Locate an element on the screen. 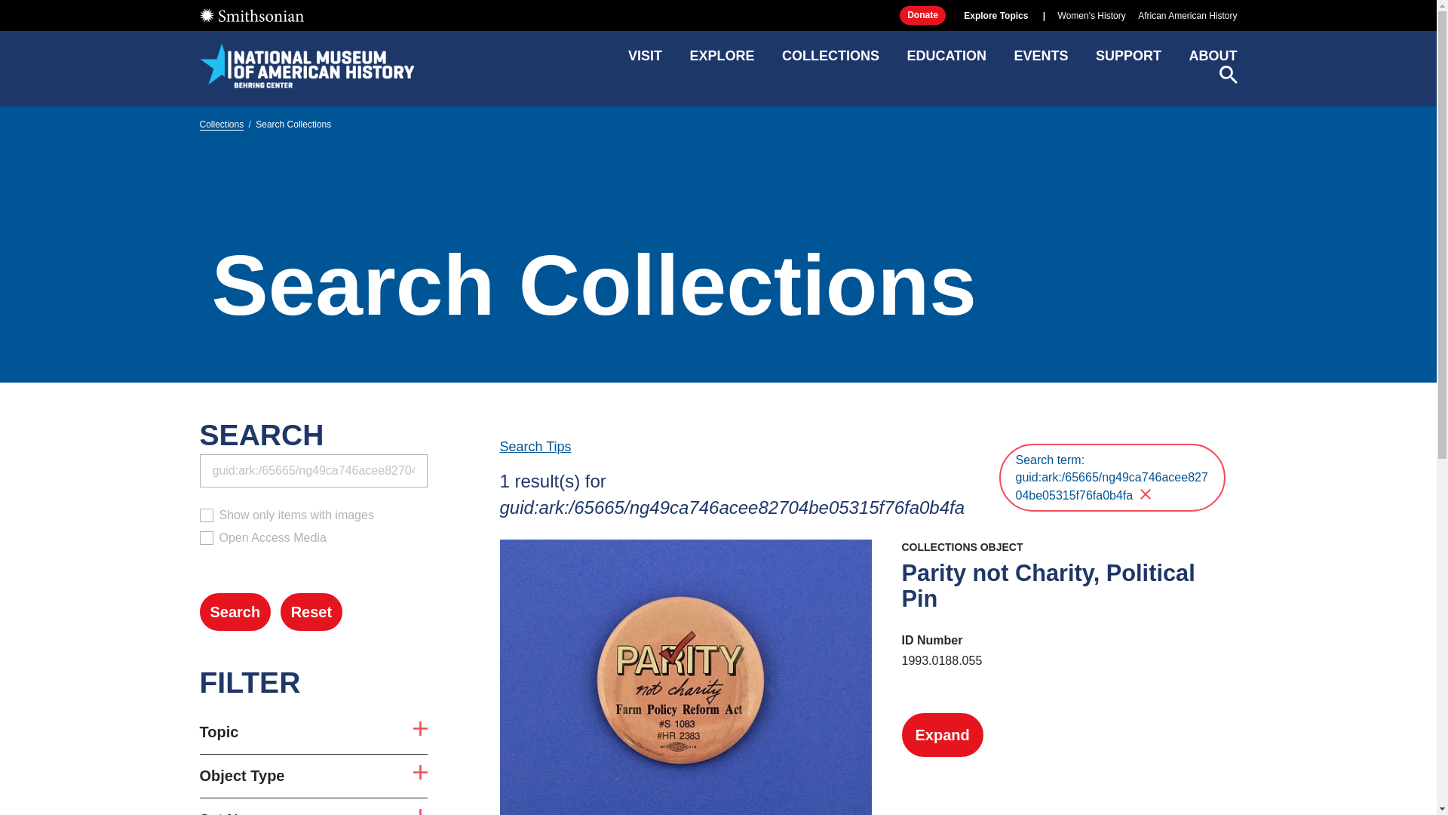  Smithsonian is located at coordinates (250, 15).